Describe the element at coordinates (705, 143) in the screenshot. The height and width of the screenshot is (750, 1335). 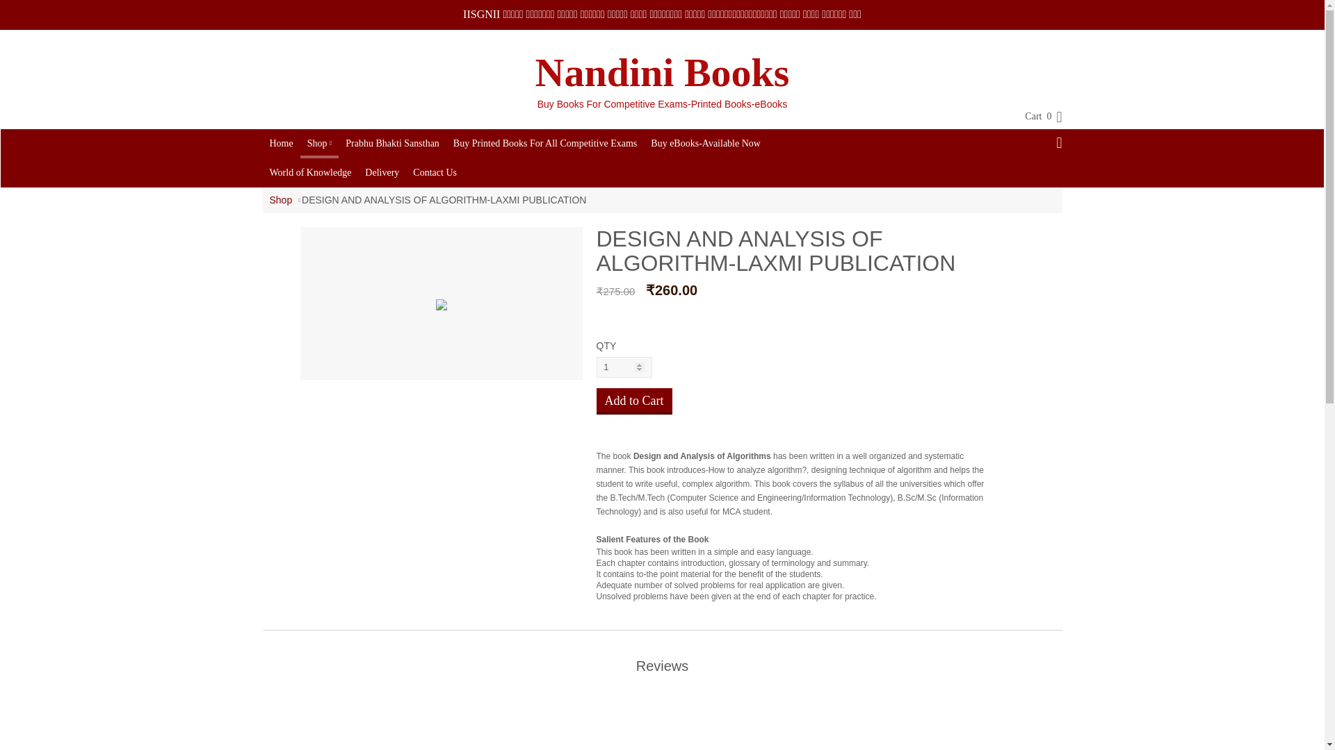
I see `Buy eBooks-Available Now` at that location.